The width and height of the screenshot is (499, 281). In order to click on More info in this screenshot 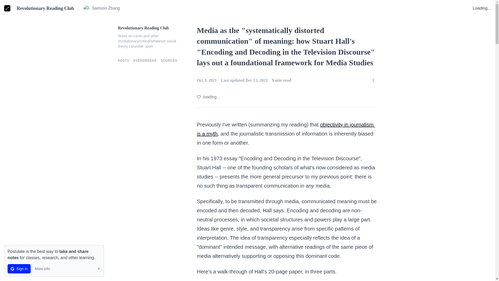, I will do `click(42, 269)`.